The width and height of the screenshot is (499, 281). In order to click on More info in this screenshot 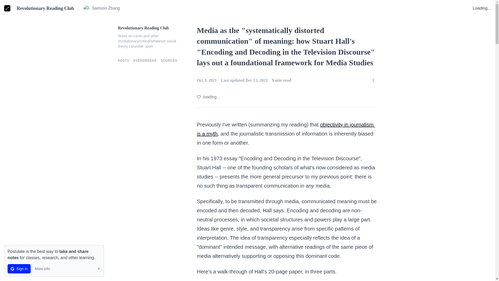, I will do `click(42, 269)`.